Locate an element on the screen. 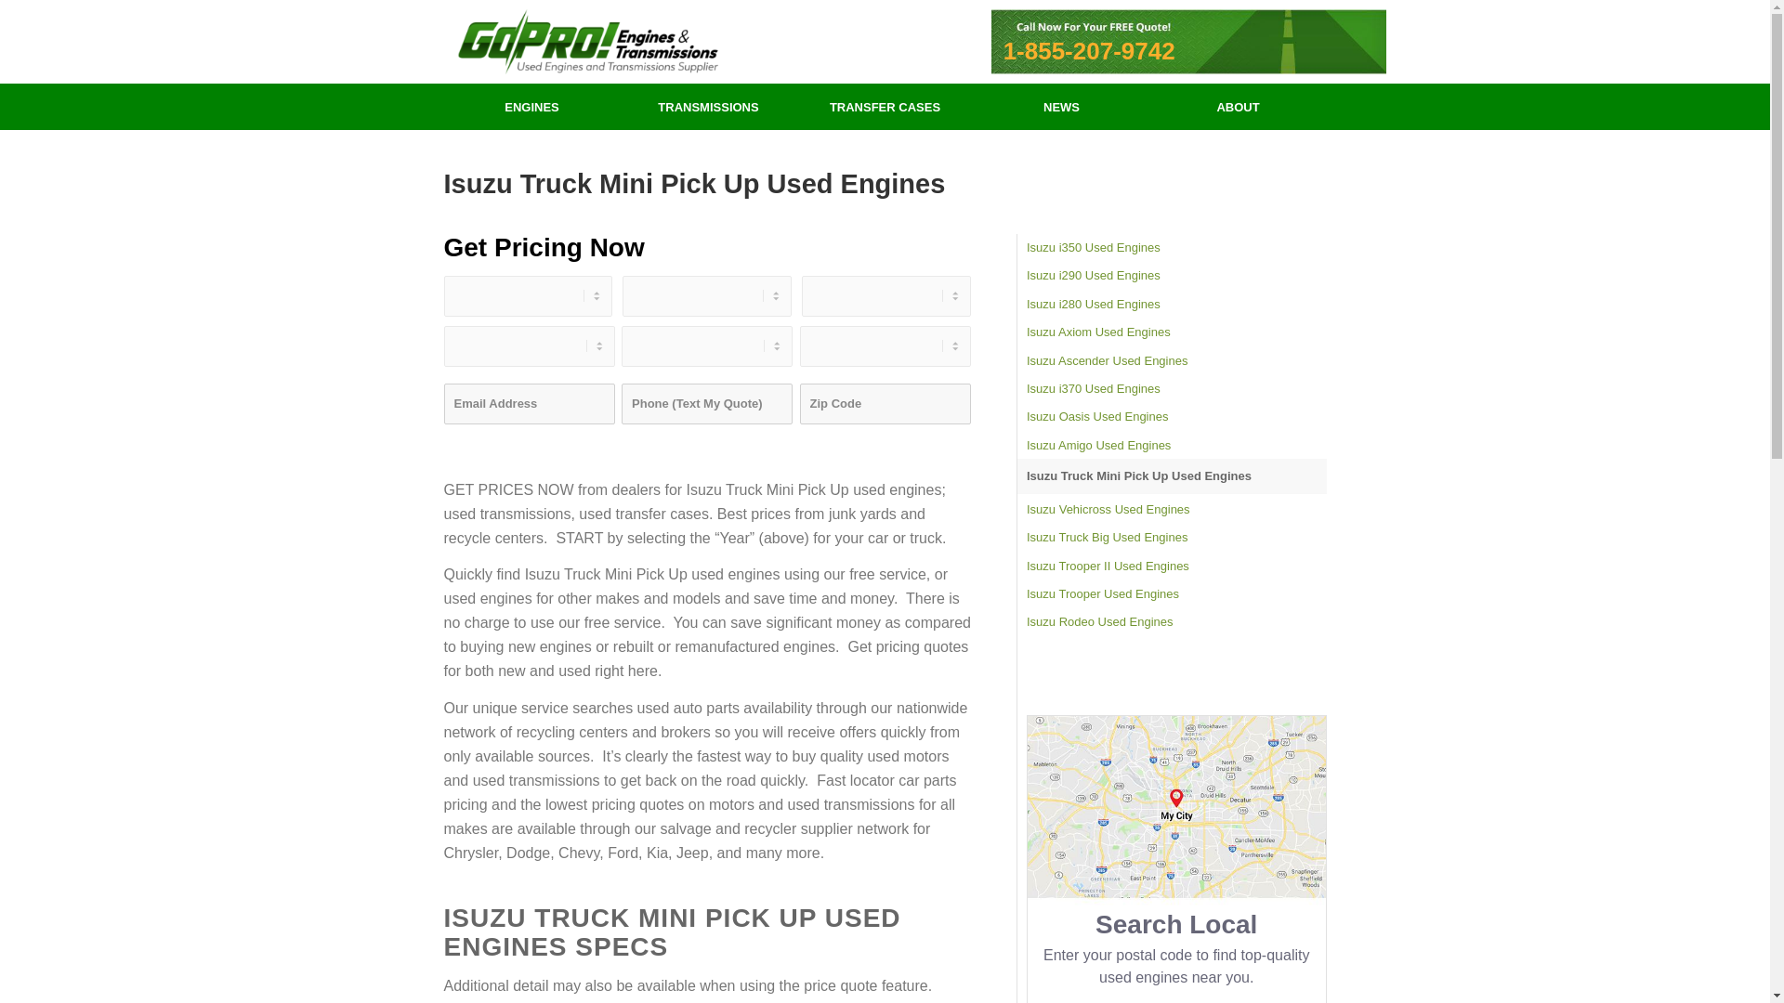  NEWS is located at coordinates (1062, 106).